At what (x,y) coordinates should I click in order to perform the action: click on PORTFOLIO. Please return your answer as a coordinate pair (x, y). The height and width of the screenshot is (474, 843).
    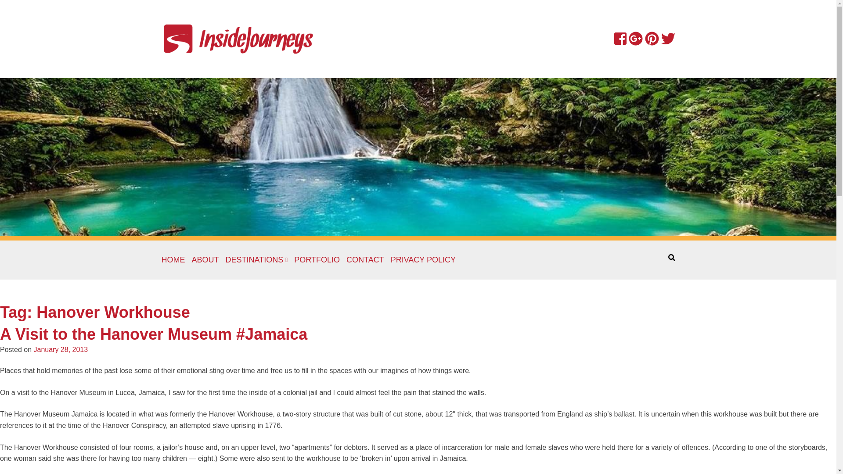
    Looking at the image, I should click on (317, 260).